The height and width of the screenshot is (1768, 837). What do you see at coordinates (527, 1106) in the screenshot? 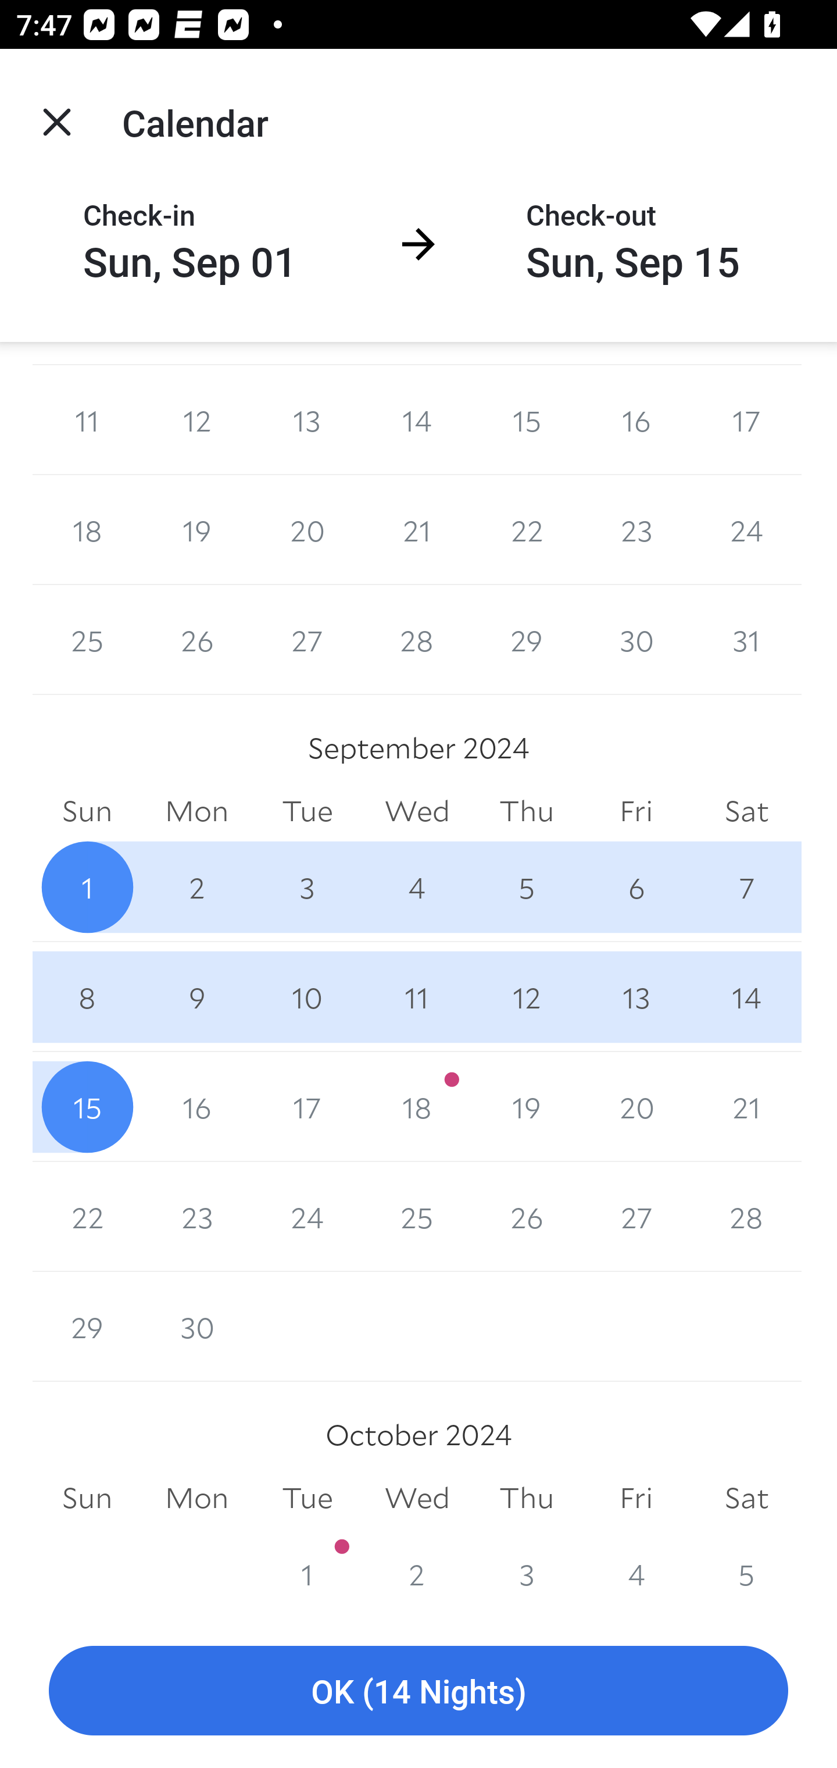
I see `19 19 September 2024` at bounding box center [527, 1106].